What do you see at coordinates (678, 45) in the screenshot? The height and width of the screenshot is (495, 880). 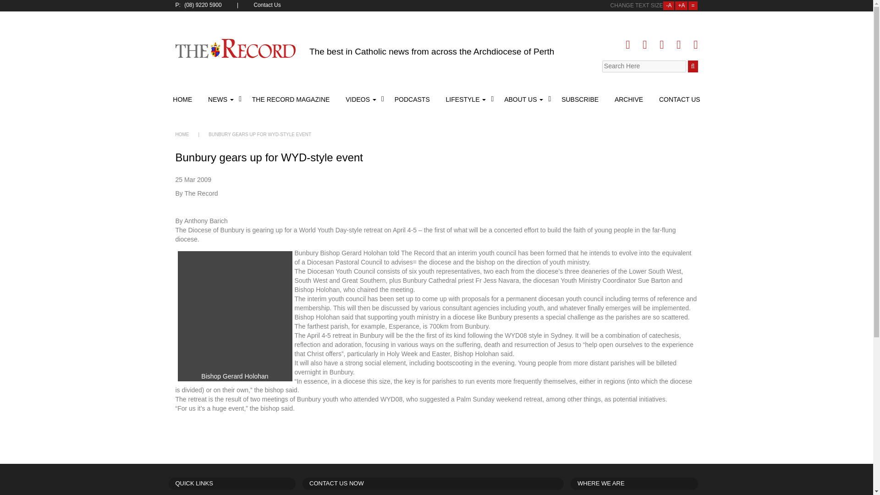 I see `Our Youtube page` at bounding box center [678, 45].